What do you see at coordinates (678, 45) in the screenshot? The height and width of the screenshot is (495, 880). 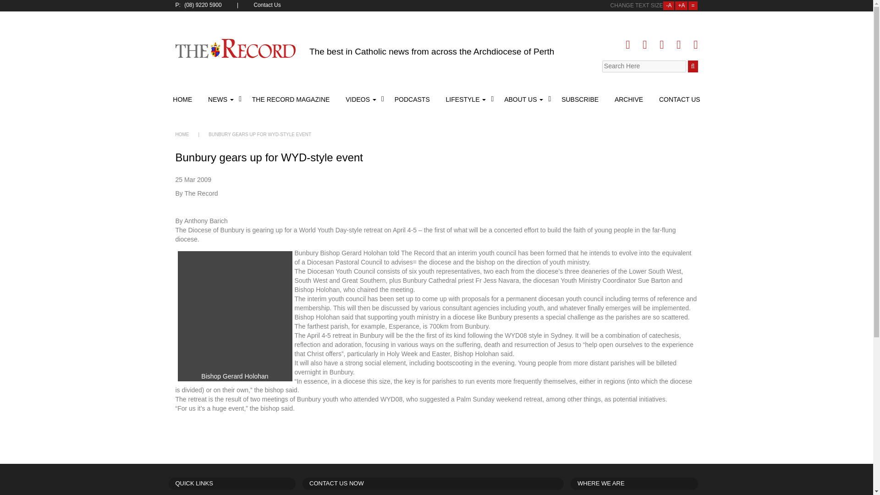 I see `Our Youtube page` at bounding box center [678, 45].